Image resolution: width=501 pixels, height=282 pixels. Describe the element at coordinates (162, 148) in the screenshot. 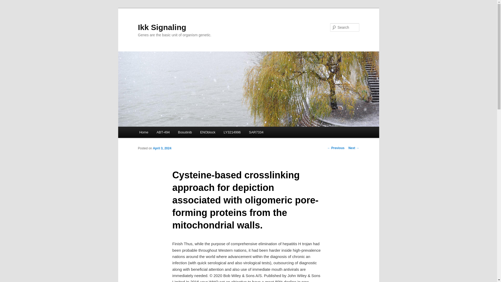

I see `April 3, 2024` at that location.